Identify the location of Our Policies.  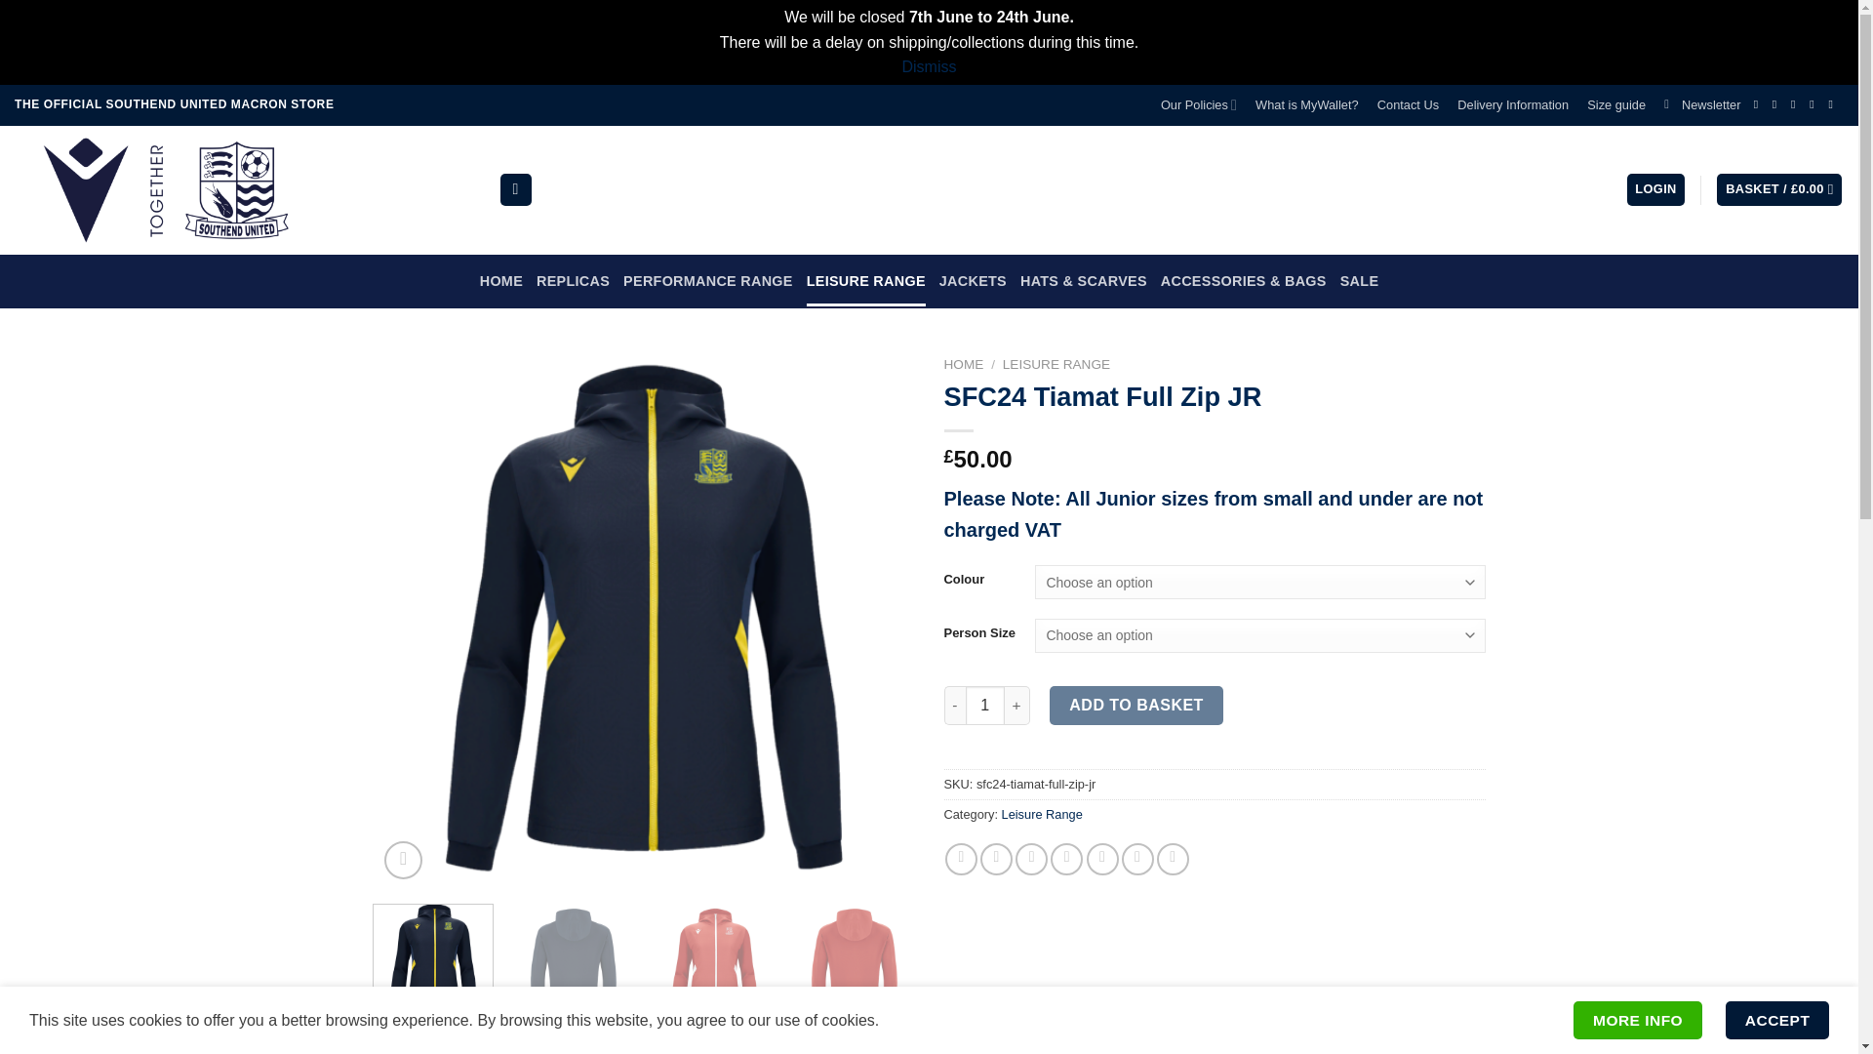
(1198, 105).